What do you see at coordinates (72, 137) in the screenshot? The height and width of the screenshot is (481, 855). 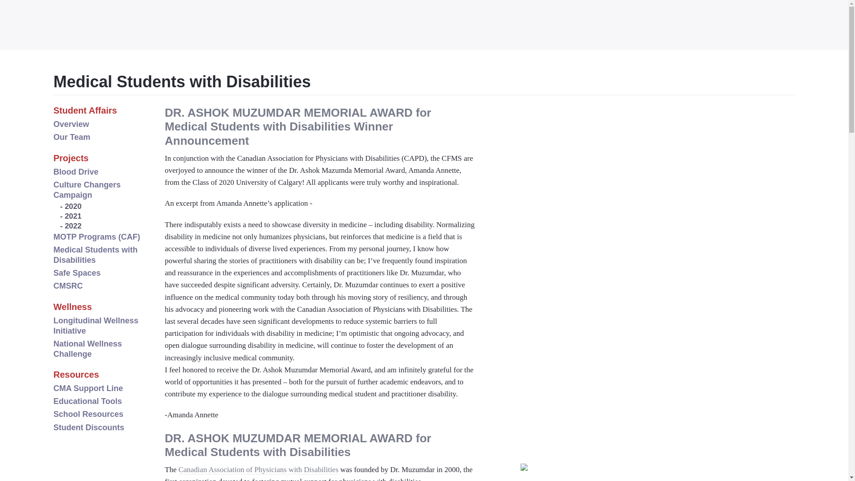 I see `Our Team` at bounding box center [72, 137].